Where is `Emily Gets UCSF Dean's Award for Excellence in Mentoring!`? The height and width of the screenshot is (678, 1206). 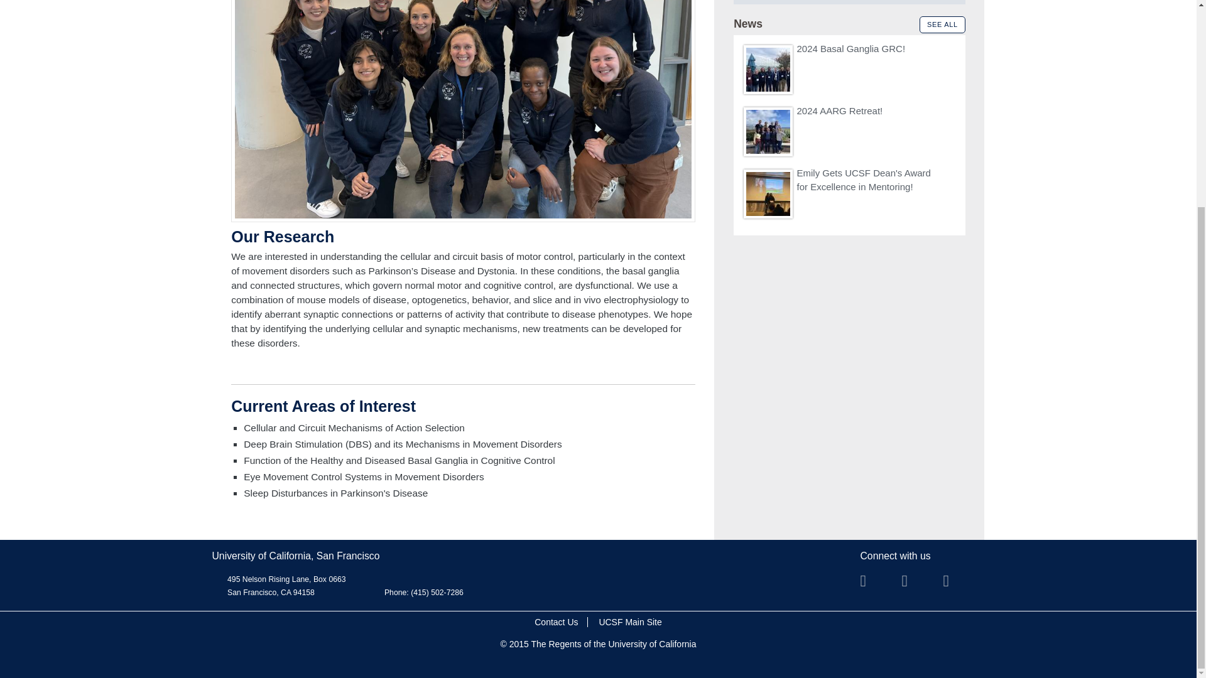 Emily Gets UCSF Dean's Award for Excellence in Mentoring! is located at coordinates (863, 180).